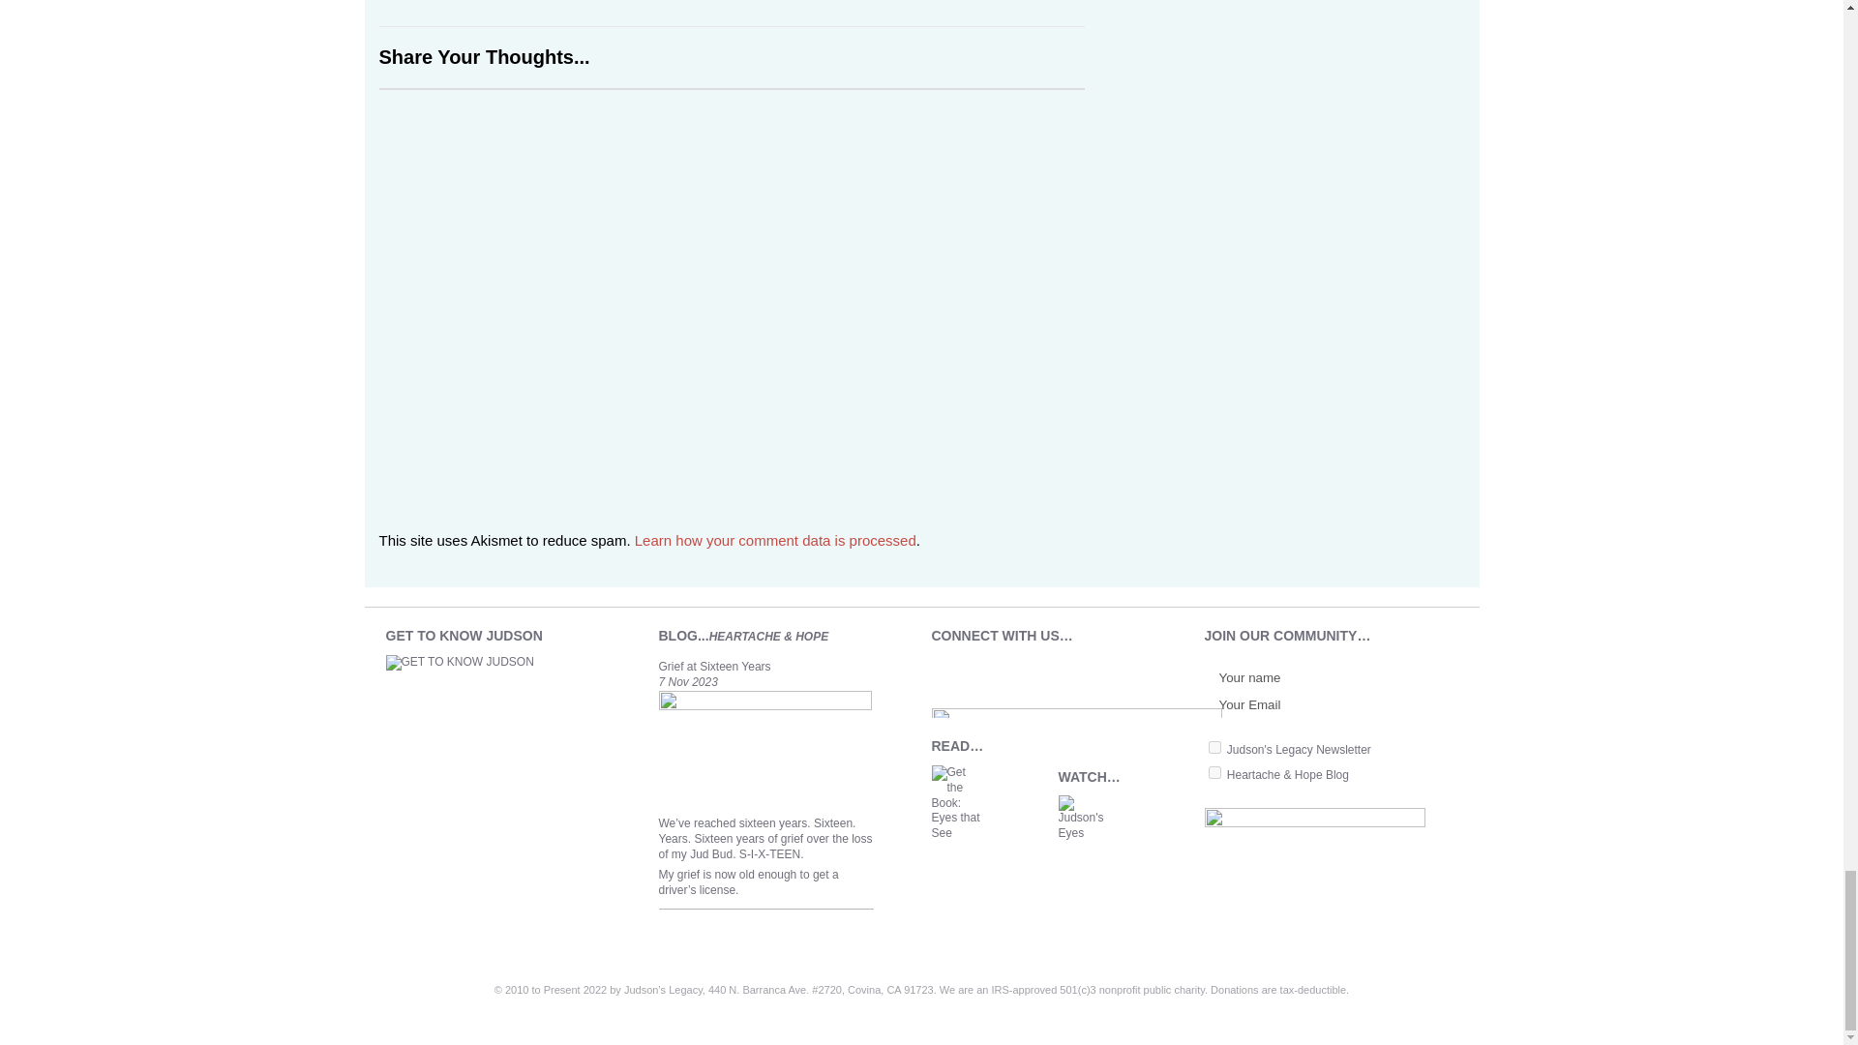 The width and height of the screenshot is (1858, 1045). I want to click on Your Email, so click(1307, 704).